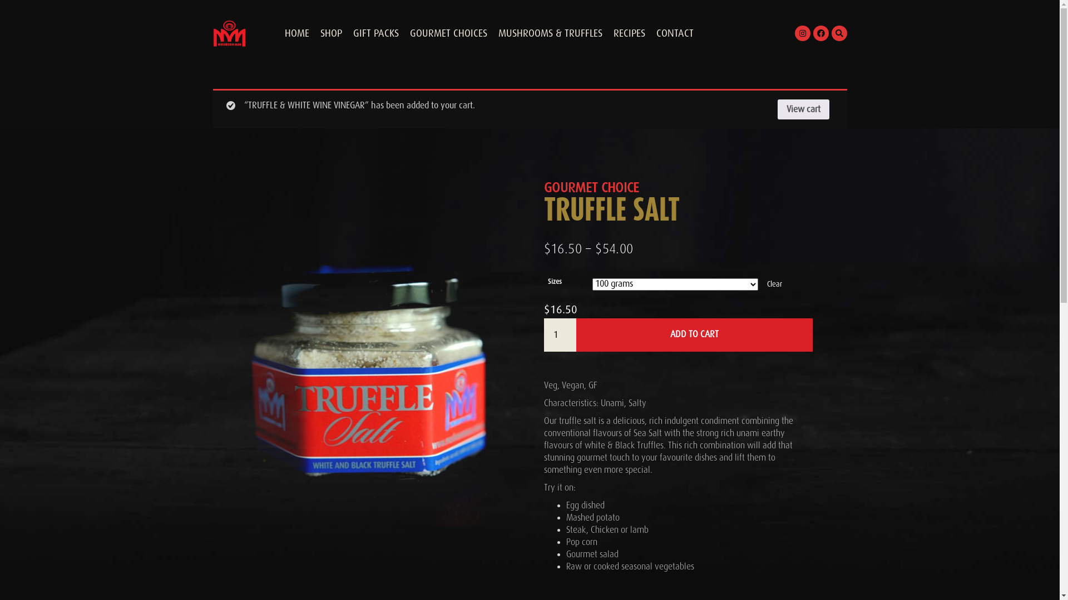 The width and height of the screenshot is (1068, 600). Describe the element at coordinates (803, 109) in the screenshot. I see `View cart` at that location.